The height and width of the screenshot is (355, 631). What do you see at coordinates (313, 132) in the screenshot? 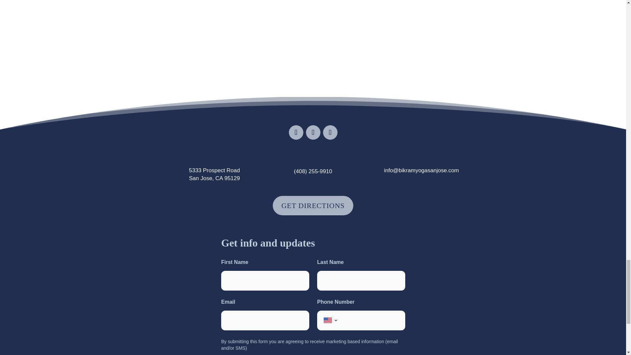
I see `Follow on Instagram` at bounding box center [313, 132].